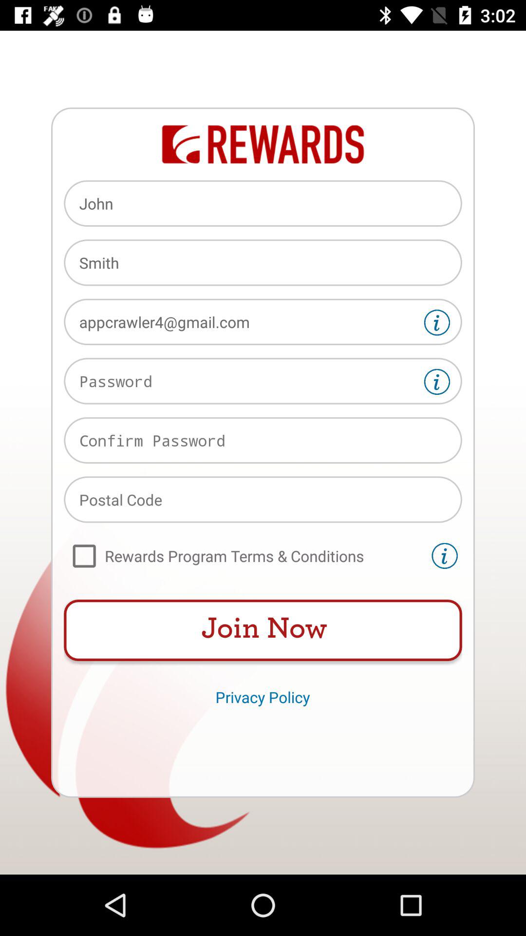 Image resolution: width=526 pixels, height=936 pixels. Describe the element at coordinates (263, 381) in the screenshot. I see `enter password` at that location.